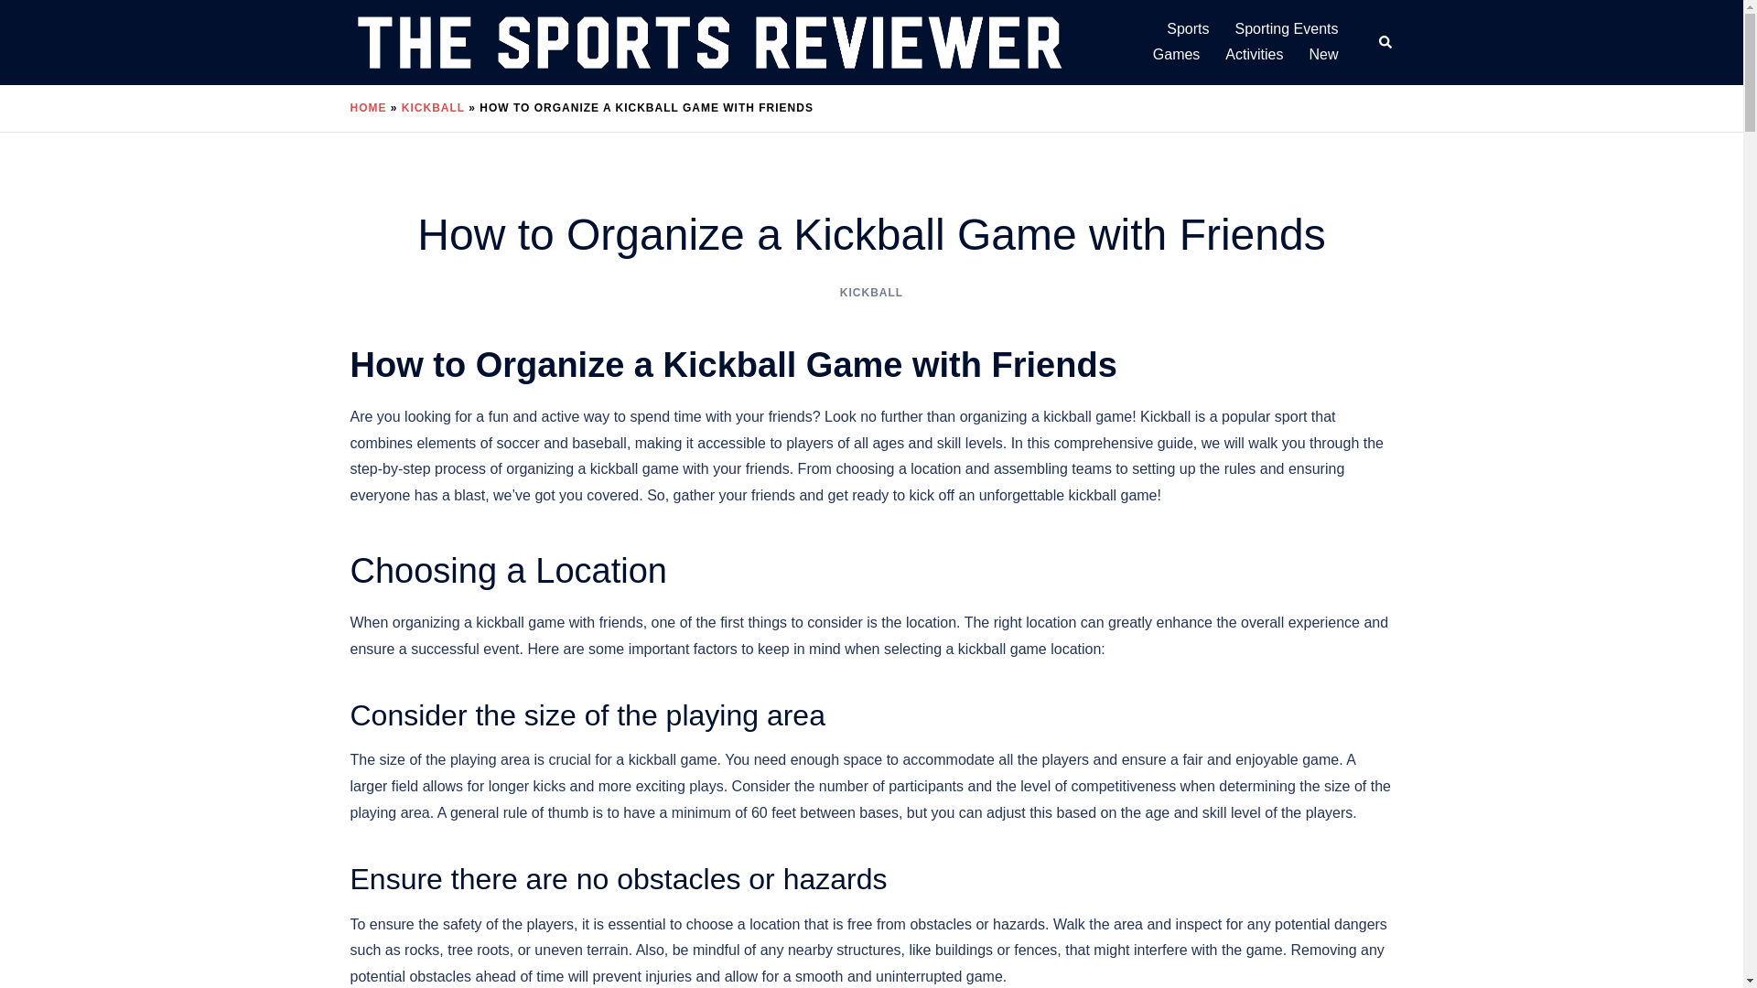  I want to click on Activities, so click(1254, 55).